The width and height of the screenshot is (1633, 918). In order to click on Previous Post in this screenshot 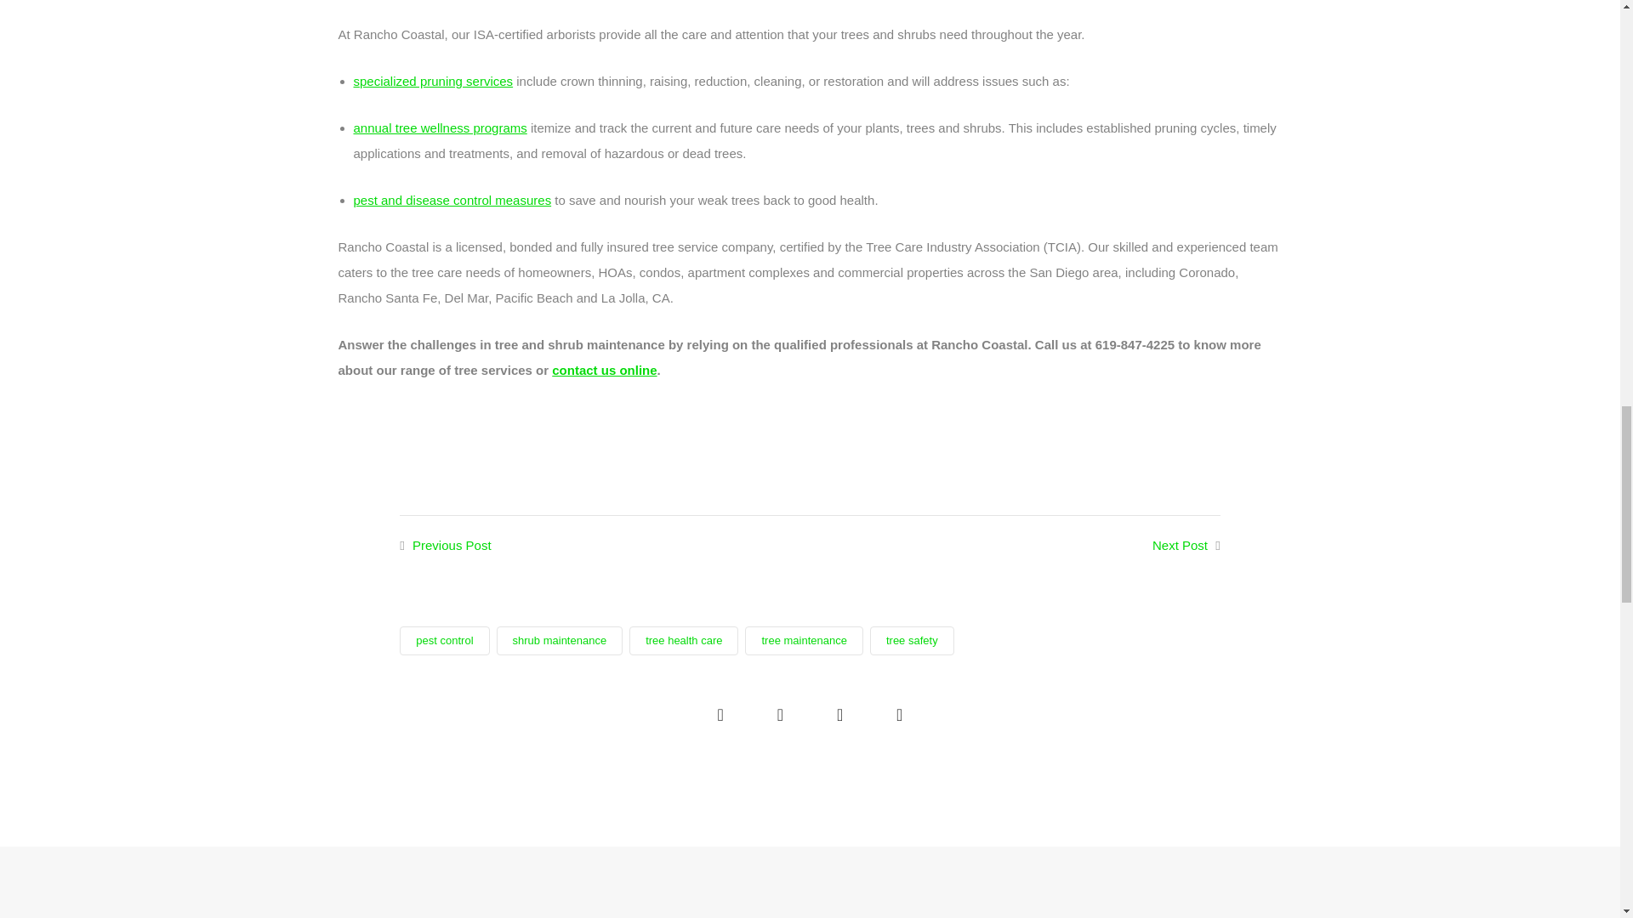, I will do `click(452, 545)`.